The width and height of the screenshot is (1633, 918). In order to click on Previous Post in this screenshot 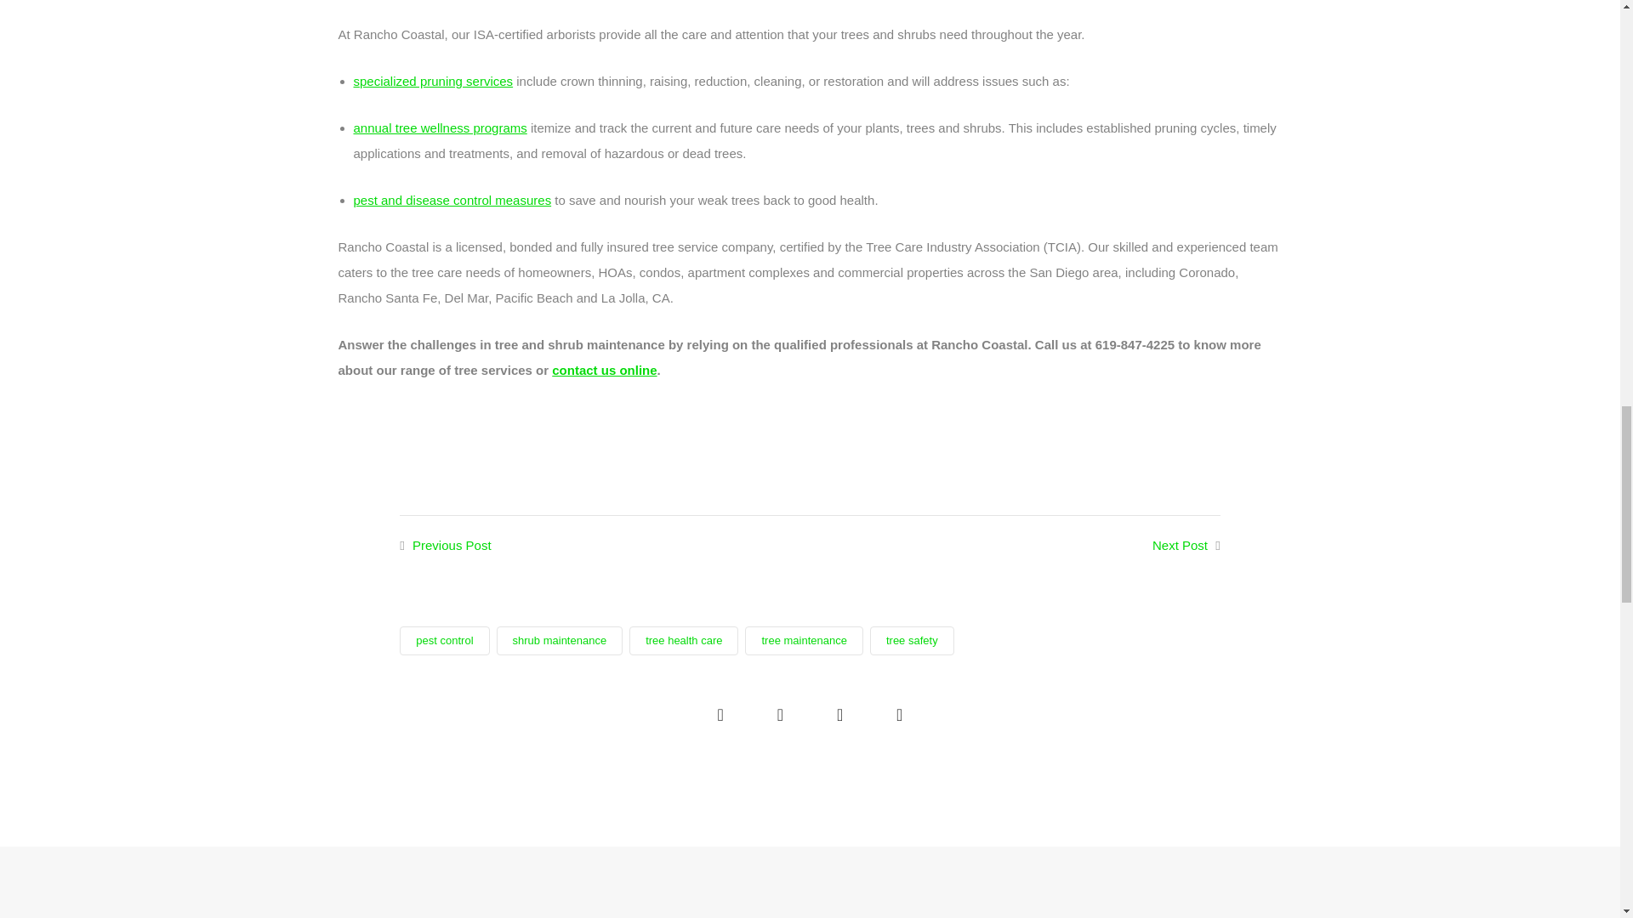, I will do `click(452, 545)`.